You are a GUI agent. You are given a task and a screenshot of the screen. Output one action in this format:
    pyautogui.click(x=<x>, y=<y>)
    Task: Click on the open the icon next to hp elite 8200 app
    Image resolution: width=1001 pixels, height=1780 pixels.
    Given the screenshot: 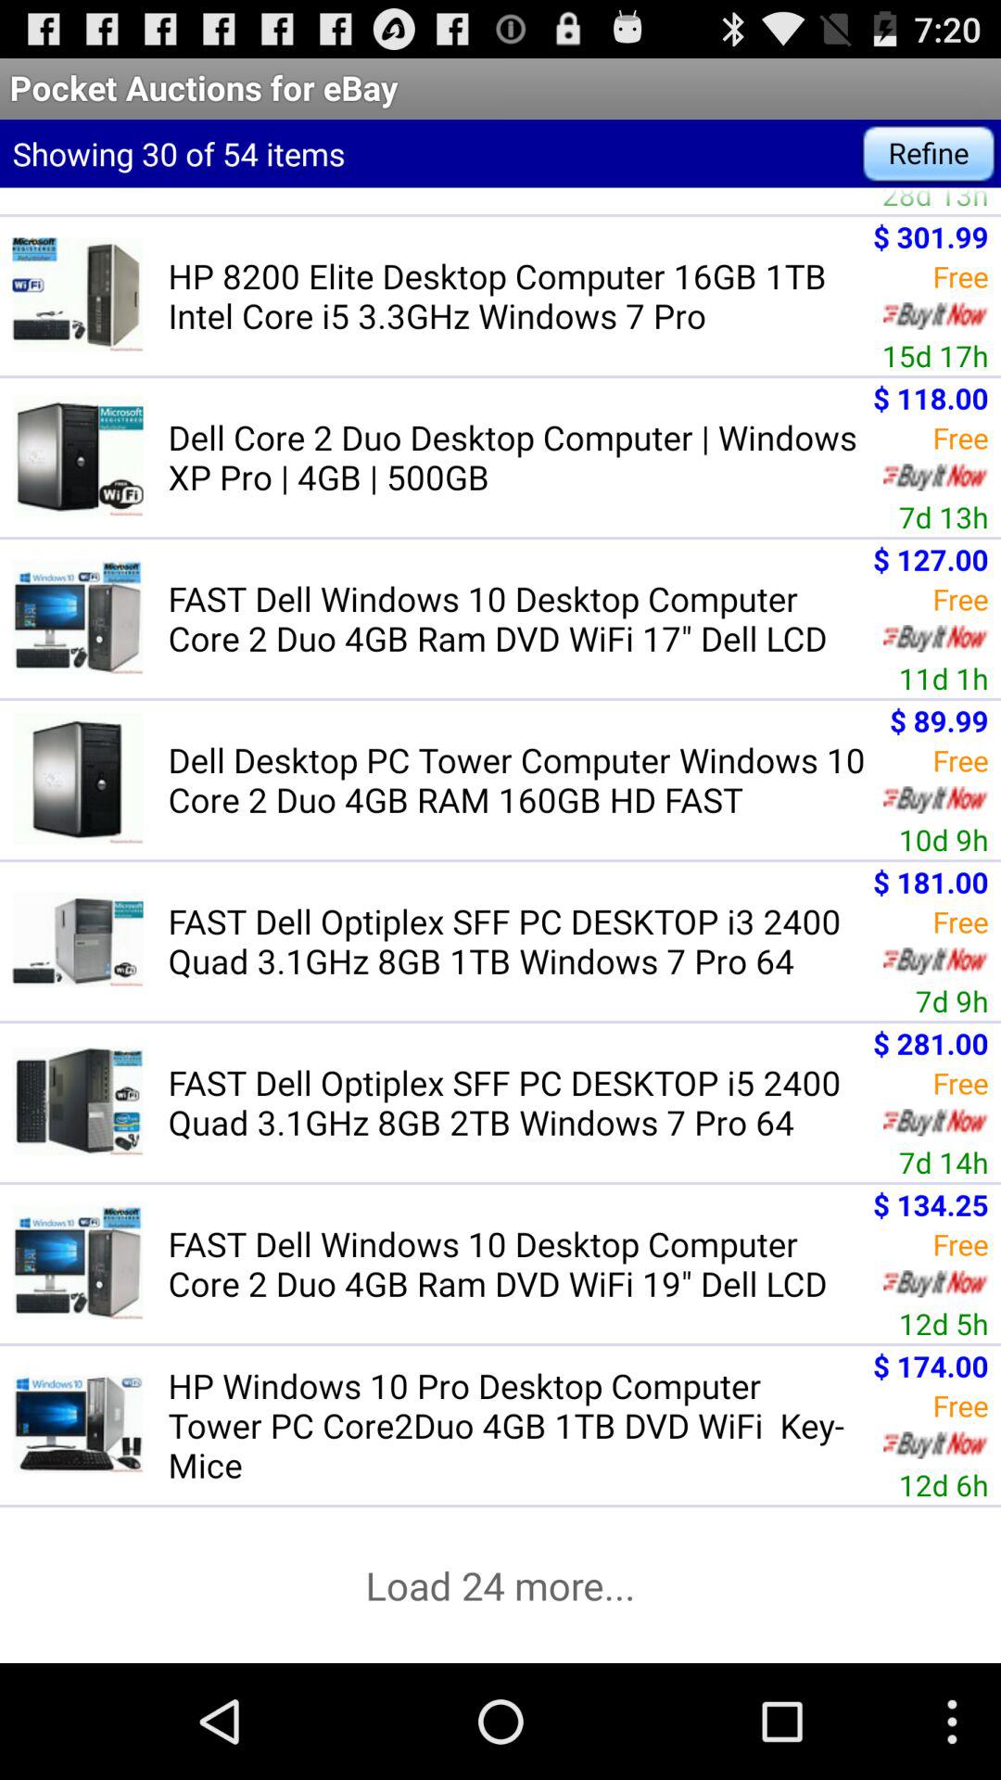 What is the action you would take?
    pyautogui.click(x=934, y=200)
    